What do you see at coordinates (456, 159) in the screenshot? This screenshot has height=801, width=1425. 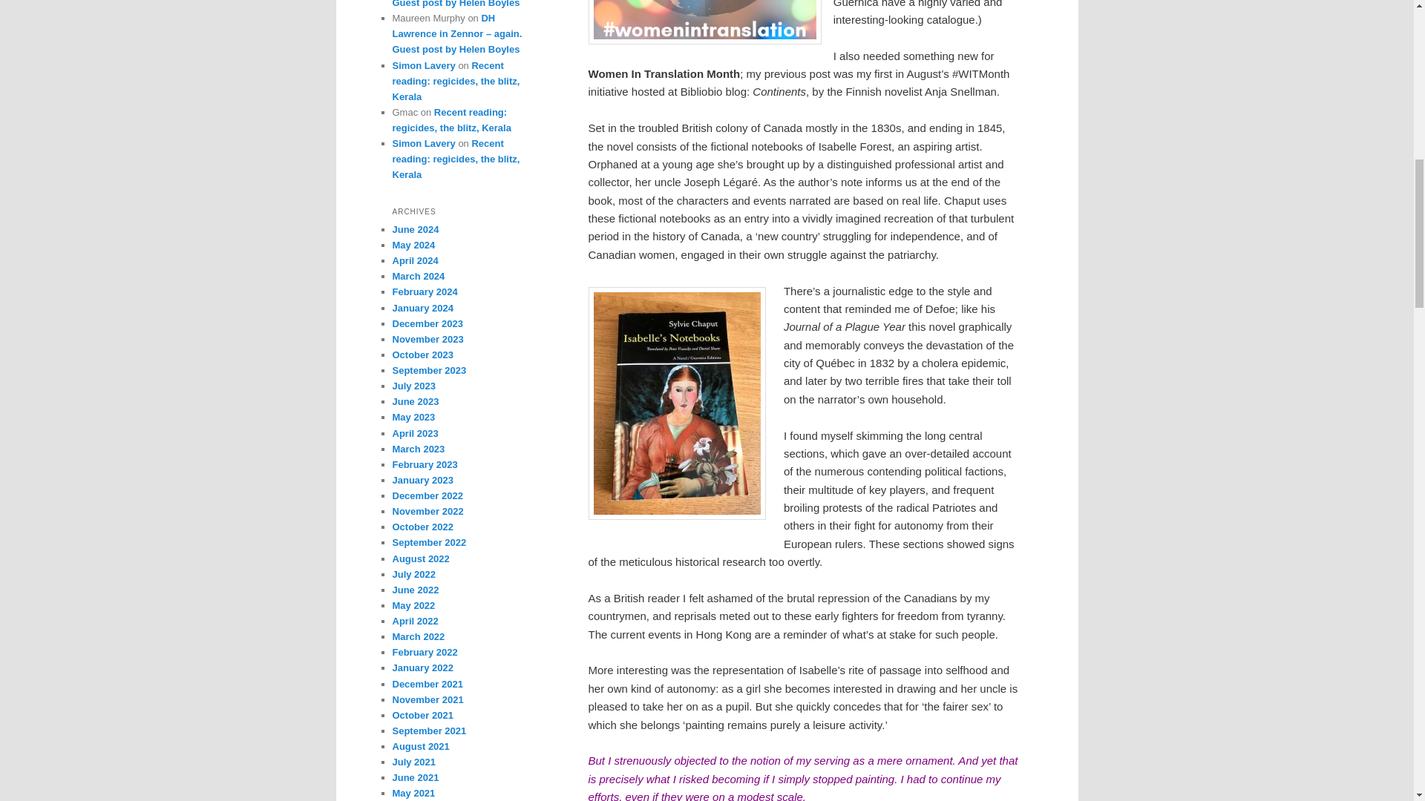 I see `Recent reading: regicides, the blitz, Kerala` at bounding box center [456, 159].